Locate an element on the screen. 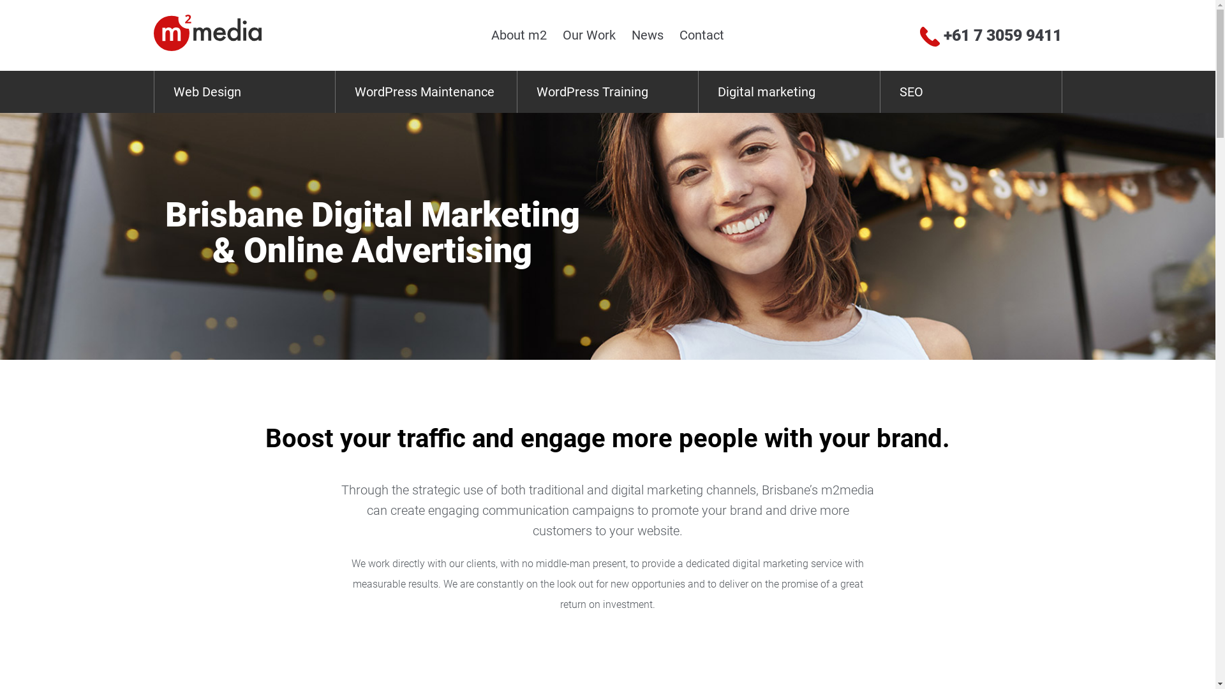 This screenshot has height=689, width=1225. SEO is located at coordinates (971, 92).